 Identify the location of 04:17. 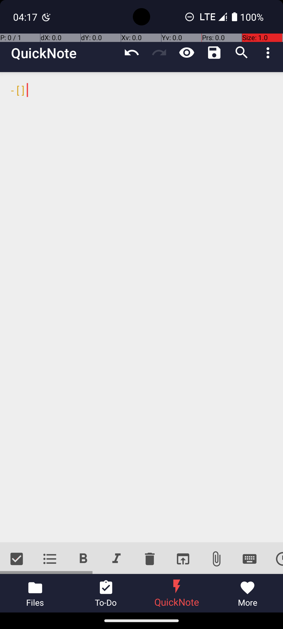
(26, 17).